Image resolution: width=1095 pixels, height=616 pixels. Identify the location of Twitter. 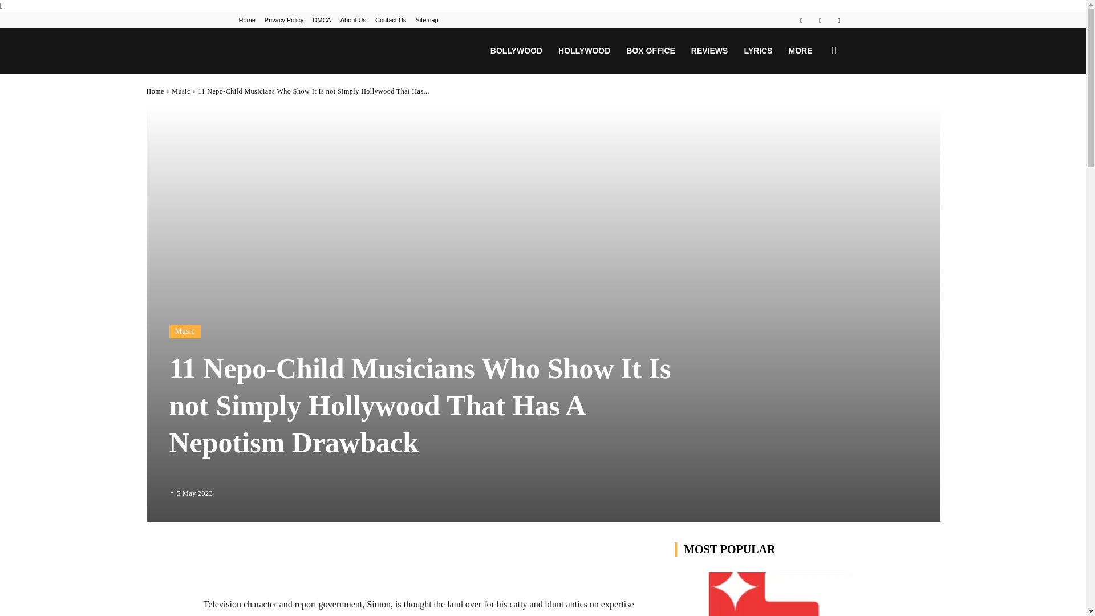
(838, 19).